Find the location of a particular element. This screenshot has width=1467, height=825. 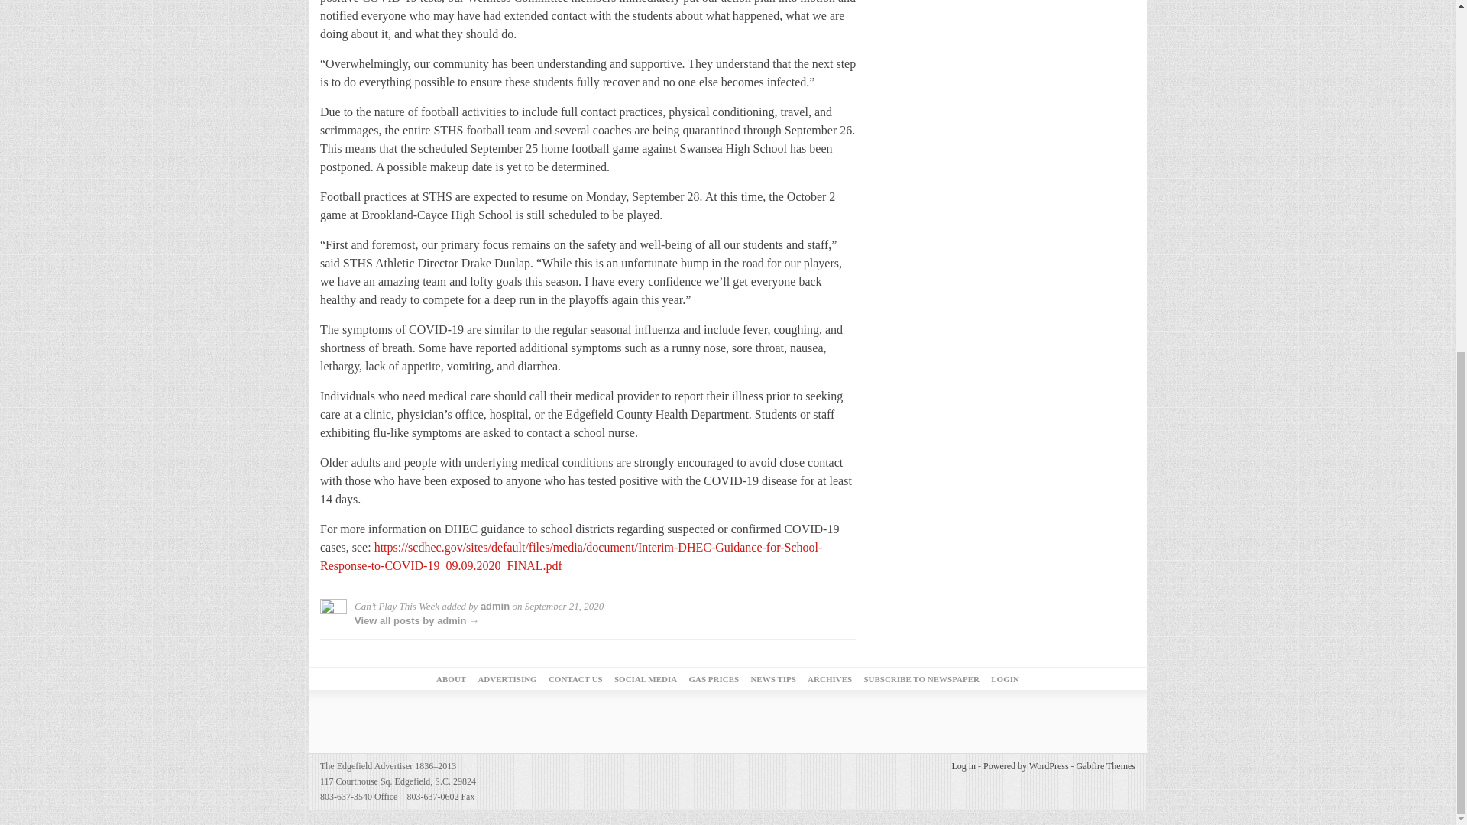

WordPress Newspaper Themes is located at coordinates (1106, 765).